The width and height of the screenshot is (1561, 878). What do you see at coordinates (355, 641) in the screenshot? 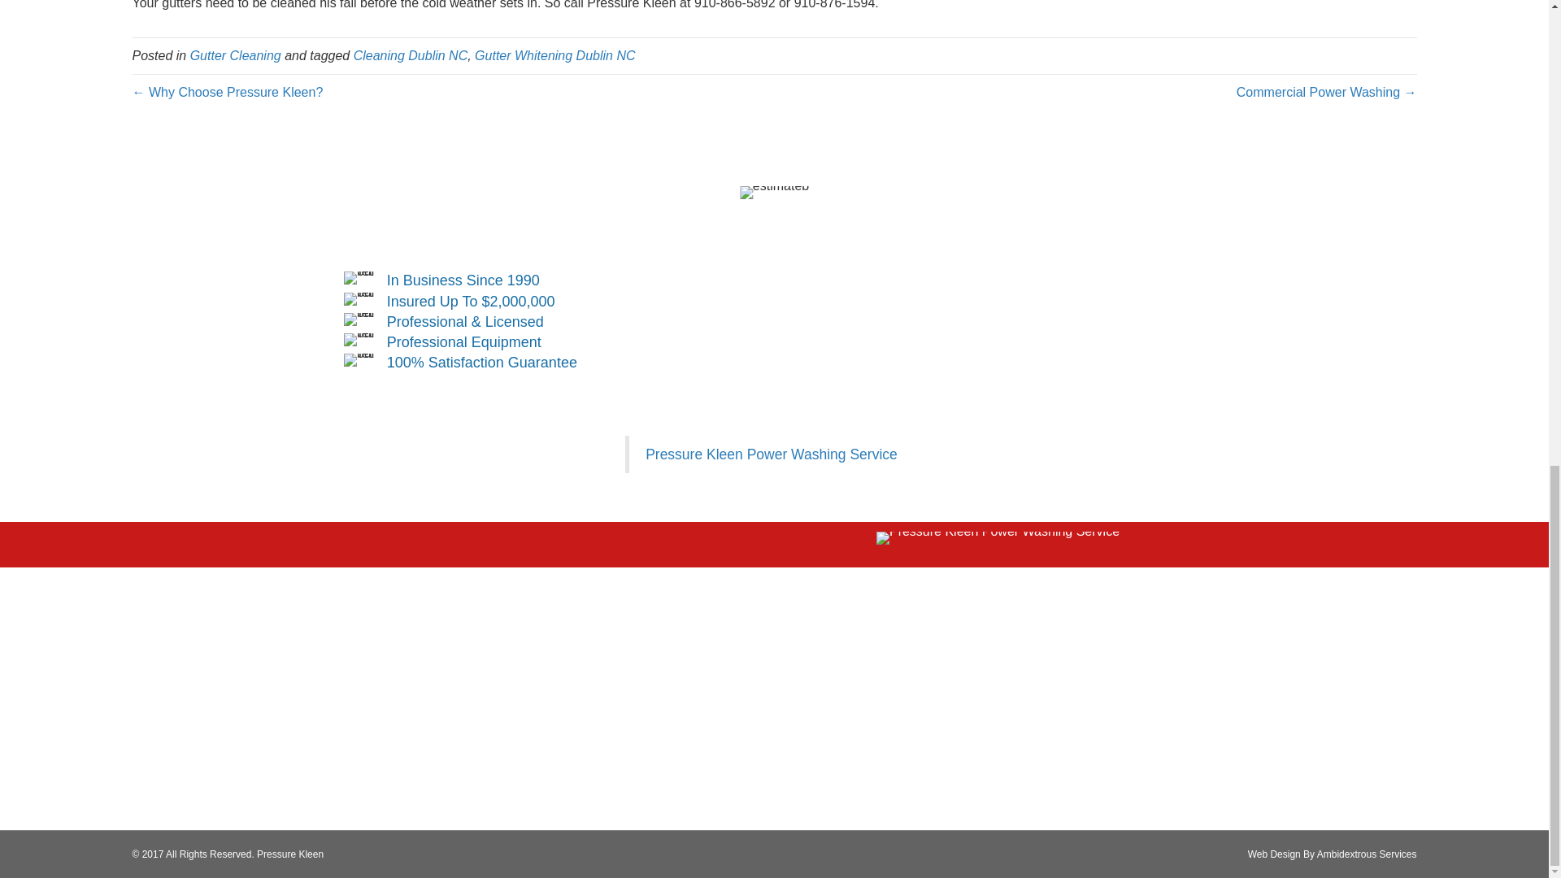
I see `Home` at bounding box center [355, 641].